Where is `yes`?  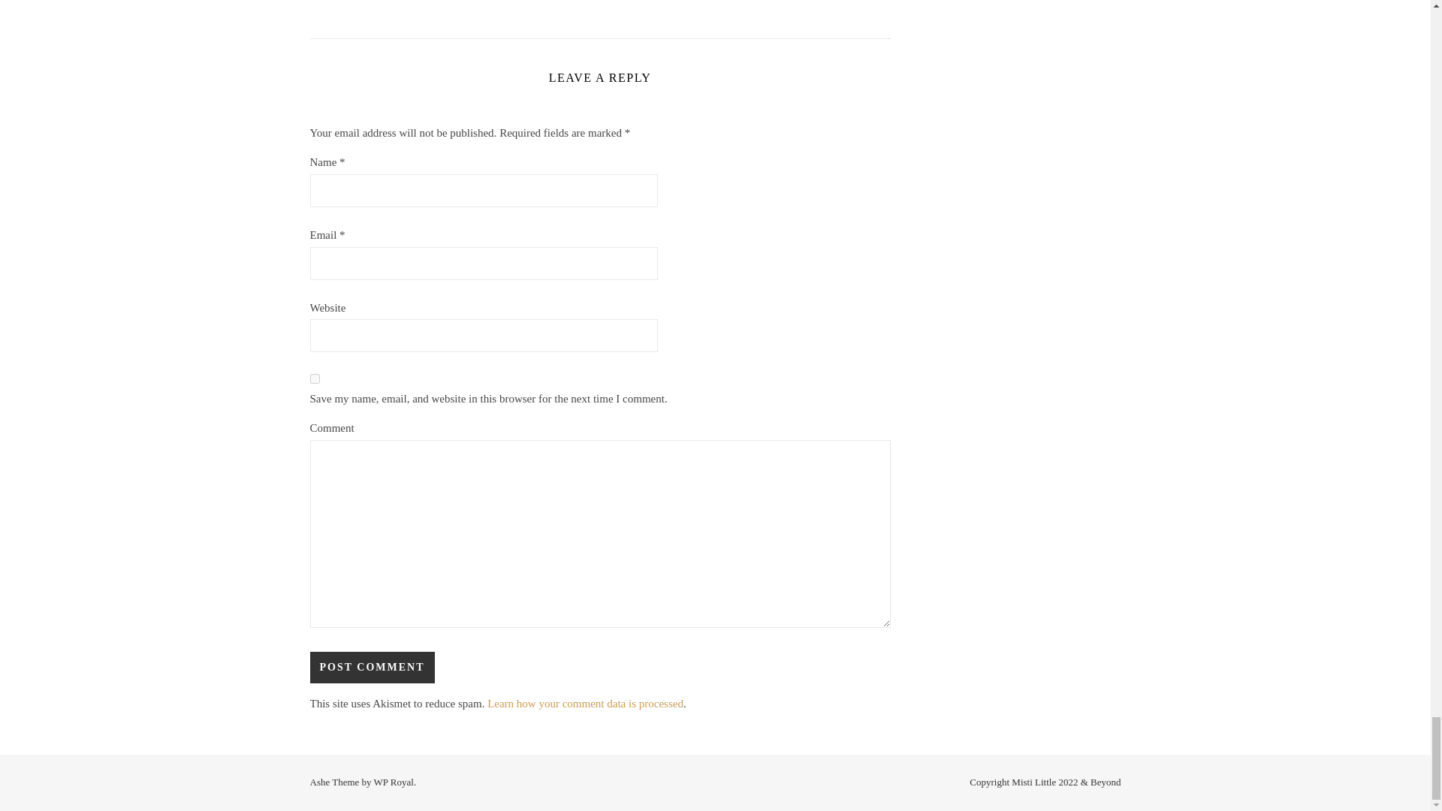
yes is located at coordinates (314, 378).